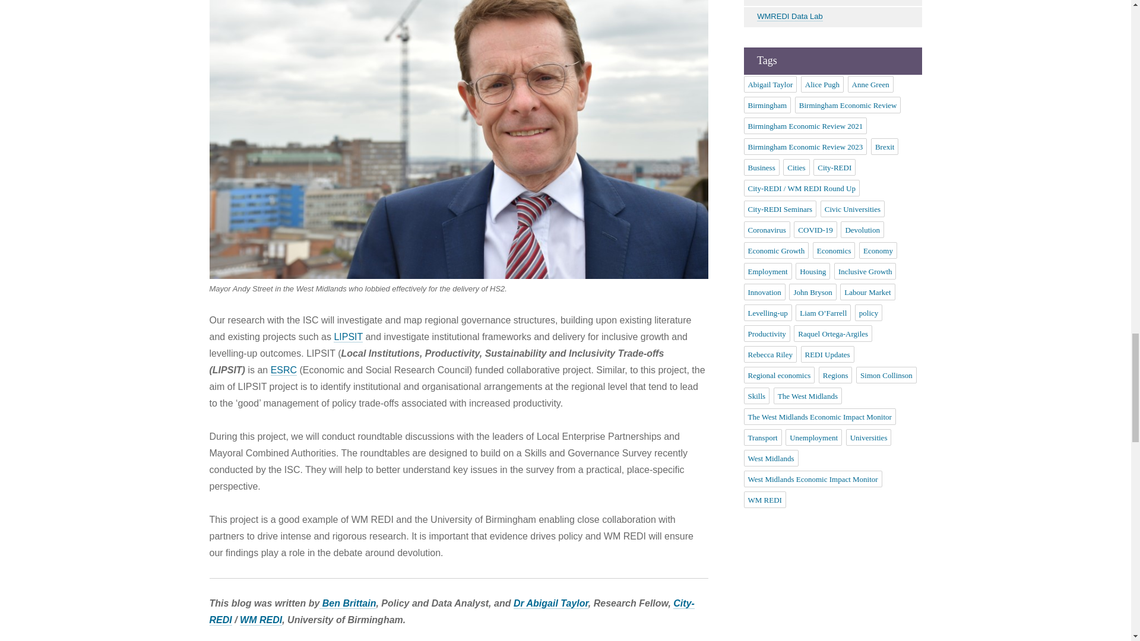 The width and height of the screenshot is (1140, 641). I want to click on Ben Brittain, so click(347, 603).